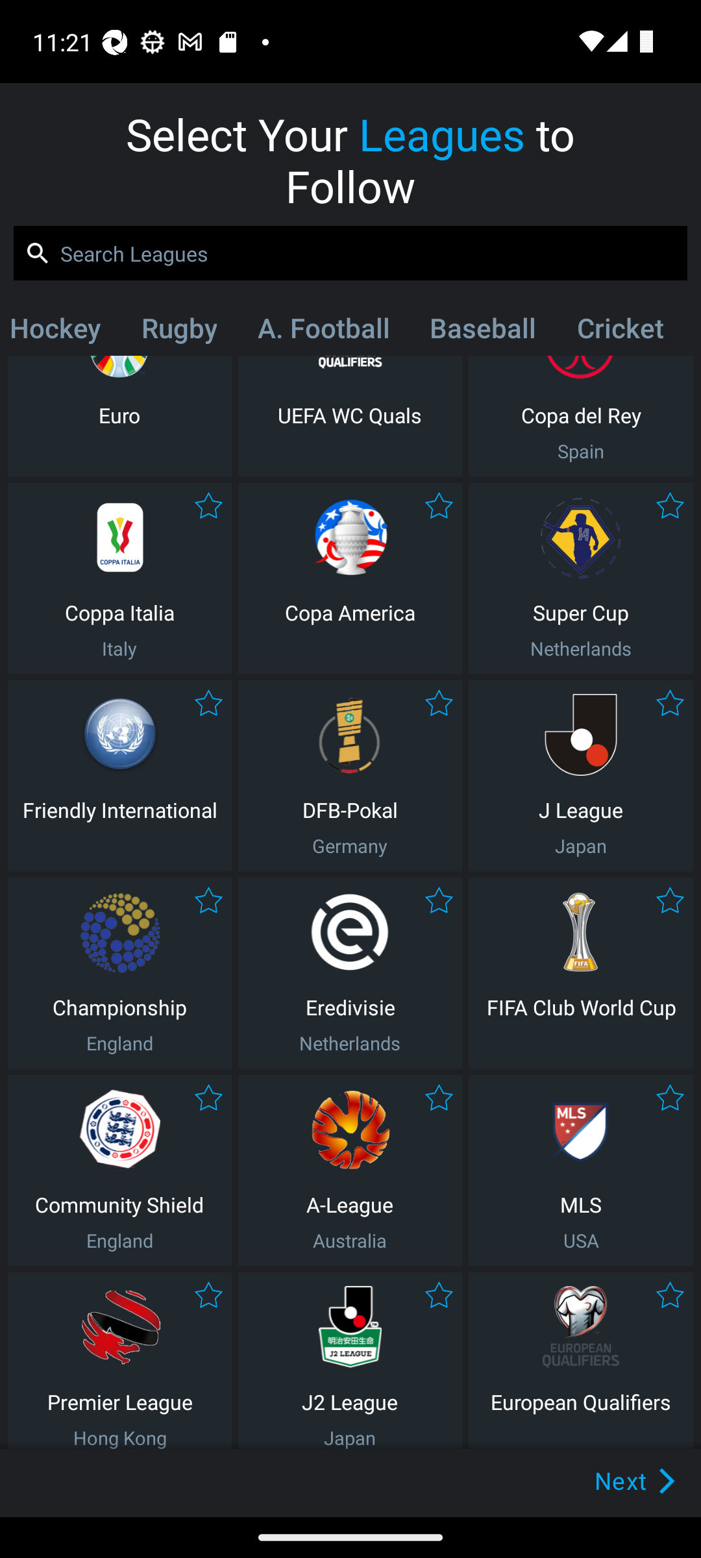  What do you see at coordinates (62, 332) in the screenshot?
I see `Hockey` at bounding box center [62, 332].